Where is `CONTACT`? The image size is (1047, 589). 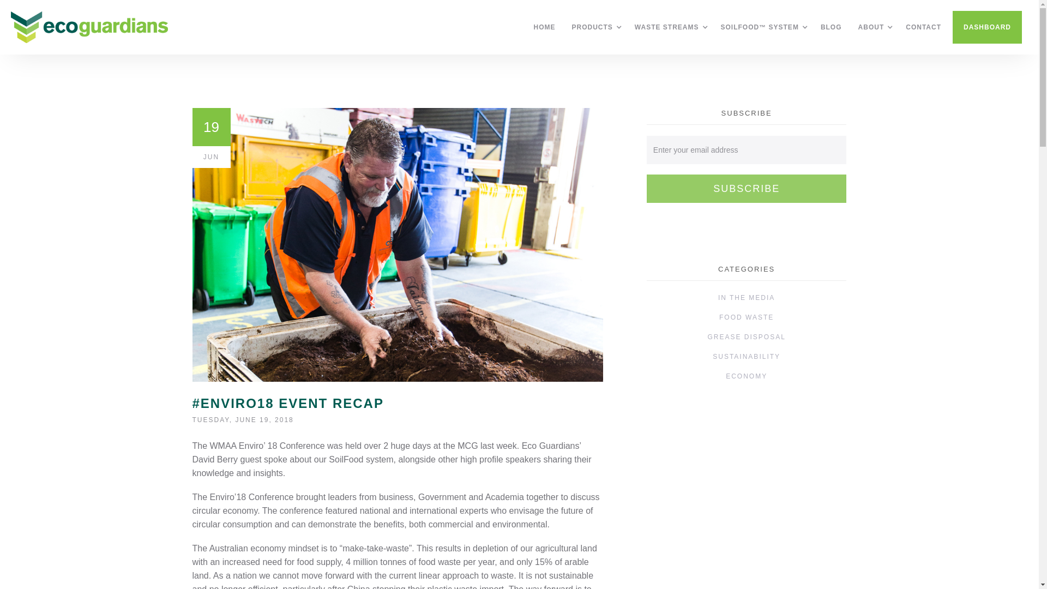 CONTACT is located at coordinates (920, 27).